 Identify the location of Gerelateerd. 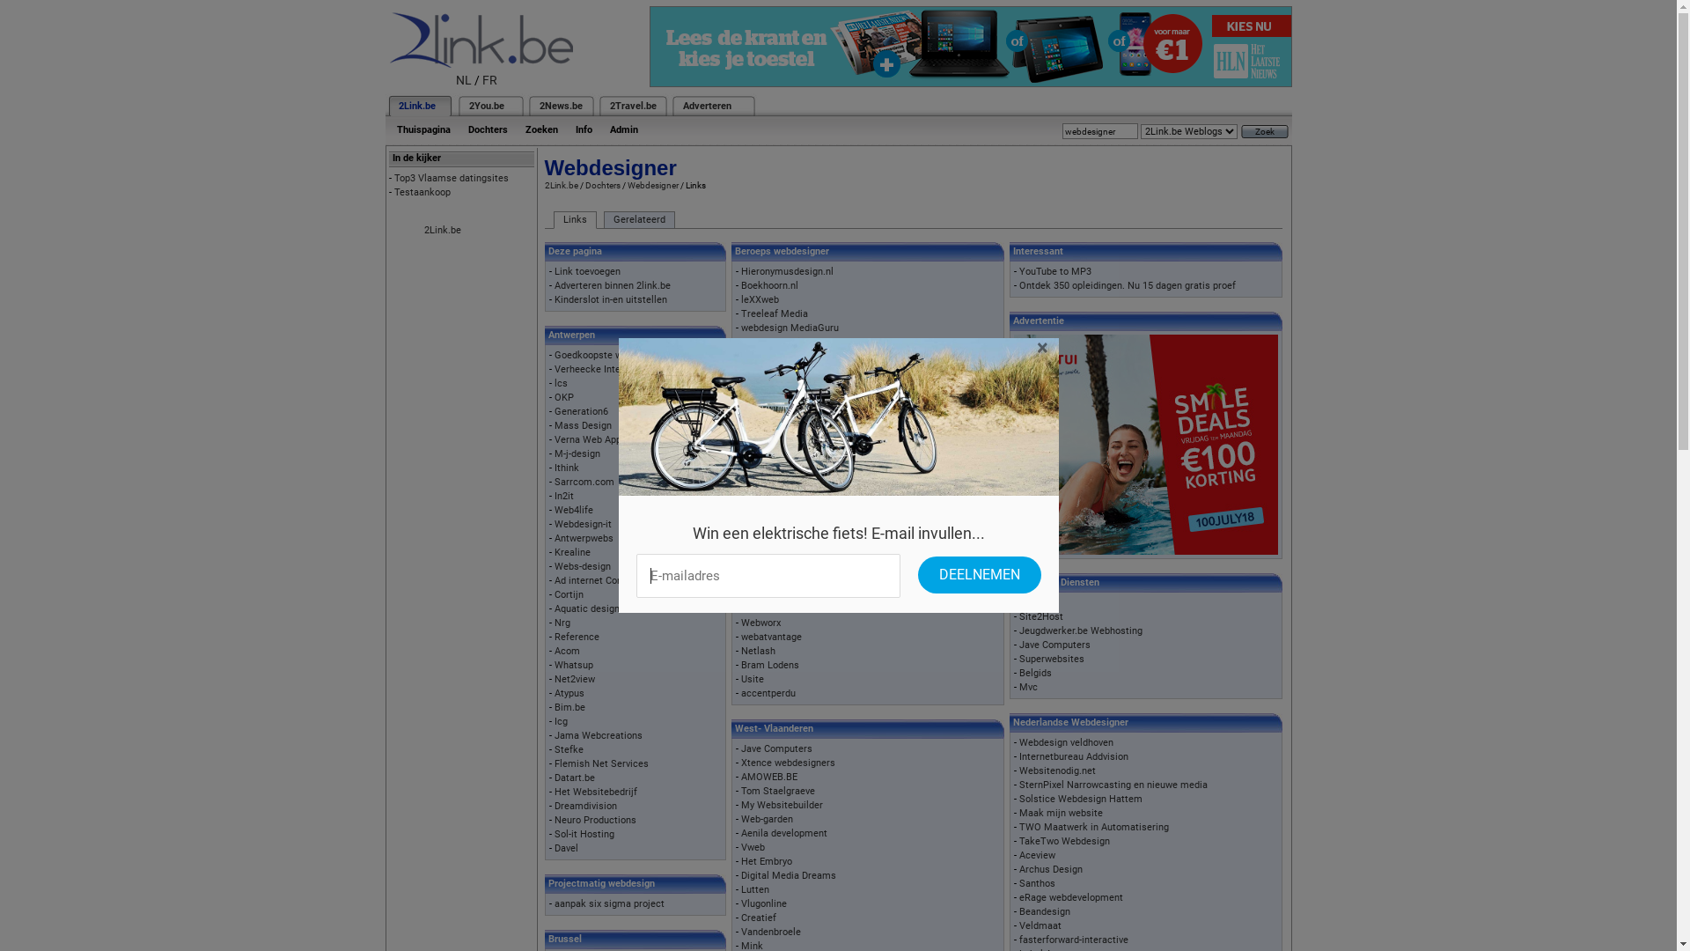
(639, 220).